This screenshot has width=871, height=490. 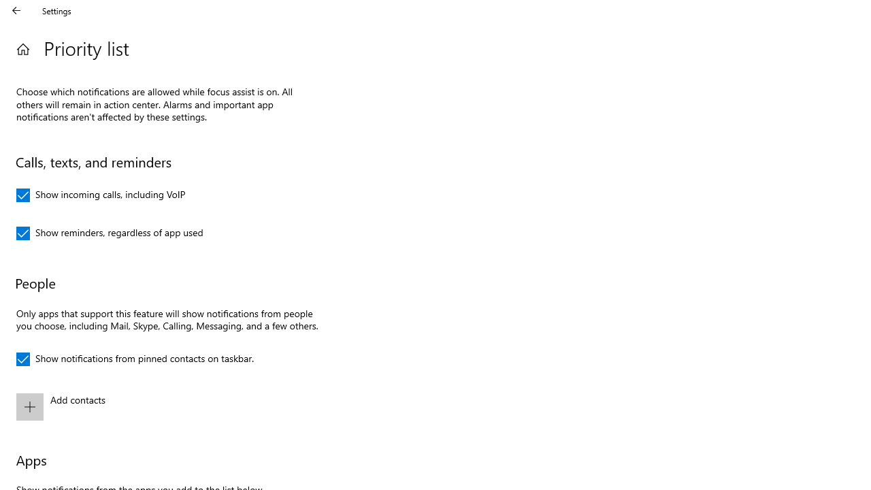 What do you see at coordinates (23, 49) in the screenshot?
I see `Home` at bounding box center [23, 49].